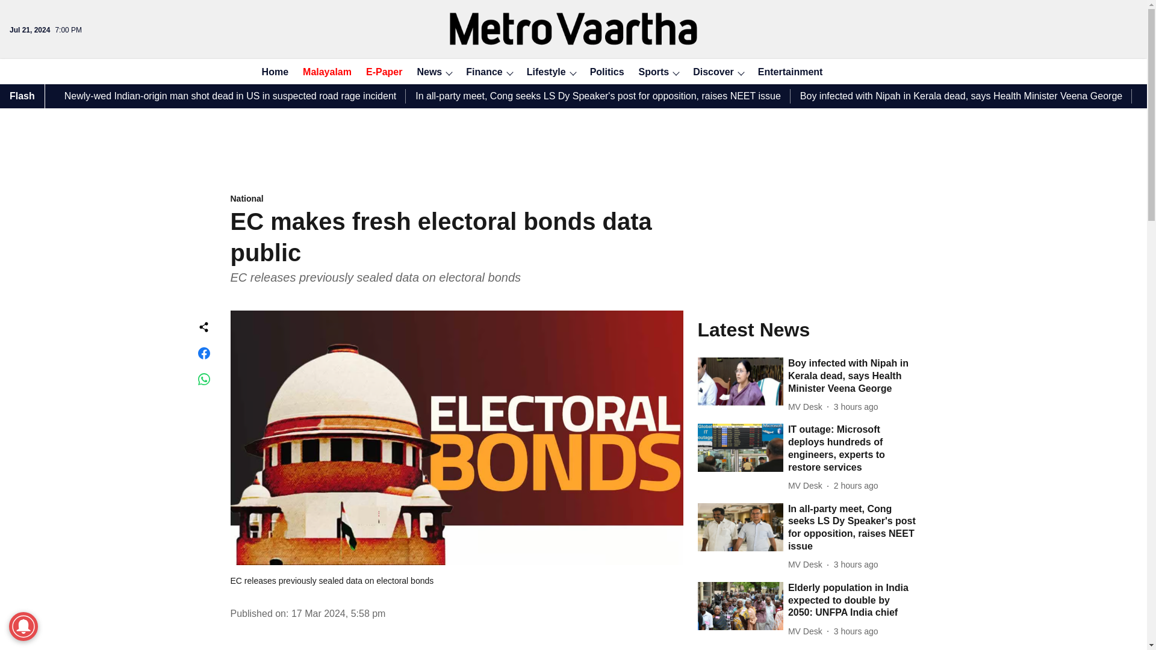 Image resolution: width=1156 pixels, height=650 pixels. What do you see at coordinates (542, 72) in the screenshot?
I see `Lifestyle` at bounding box center [542, 72].